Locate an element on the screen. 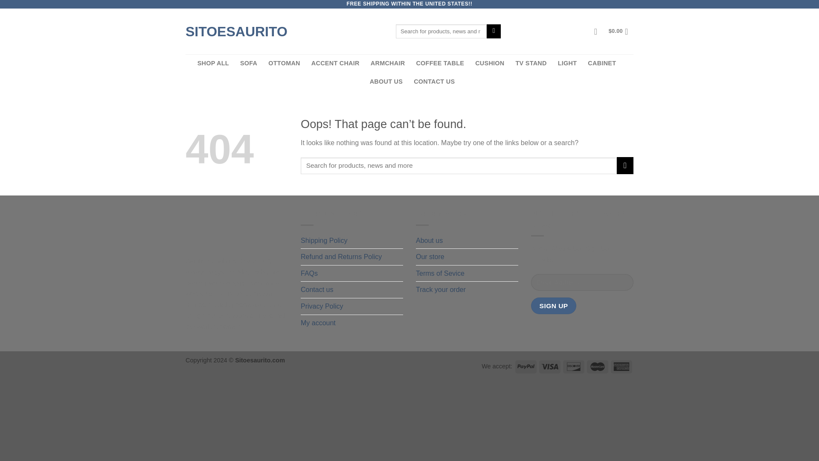  Refund and Returns Policy is located at coordinates (341, 257).